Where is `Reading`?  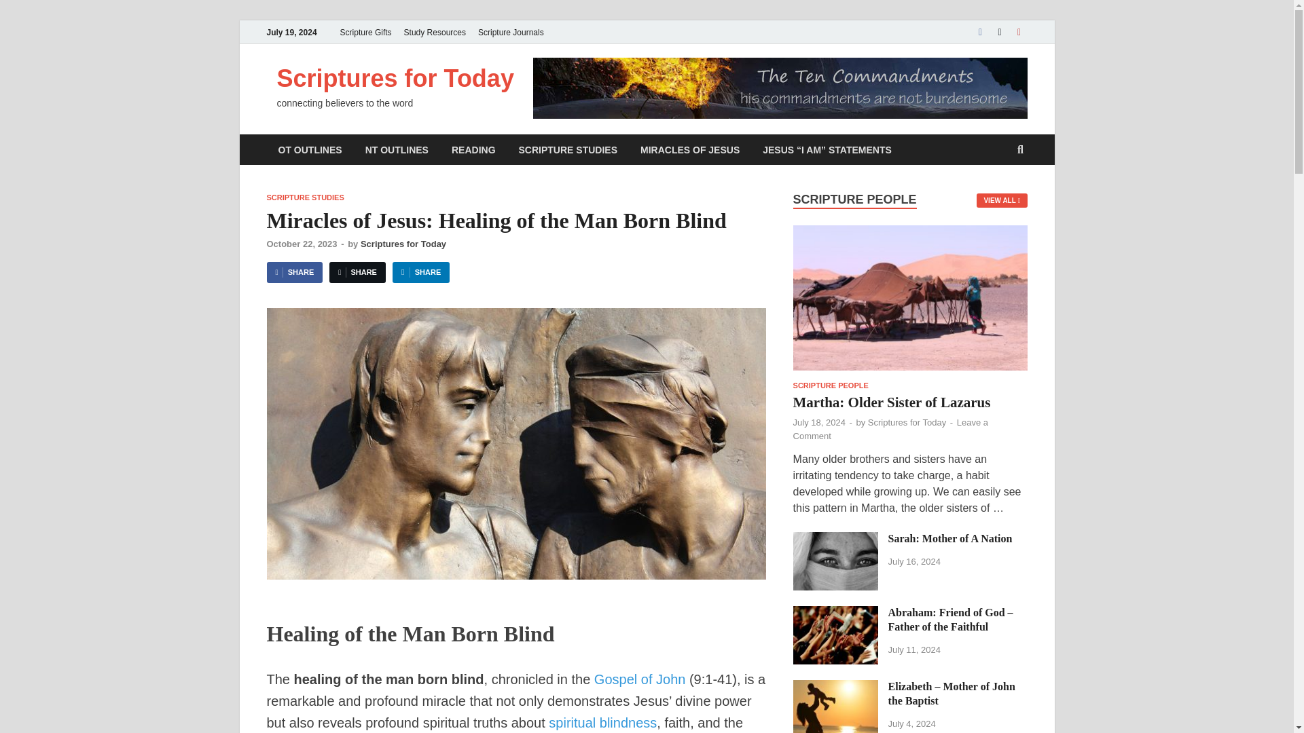 Reading is located at coordinates (473, 149).